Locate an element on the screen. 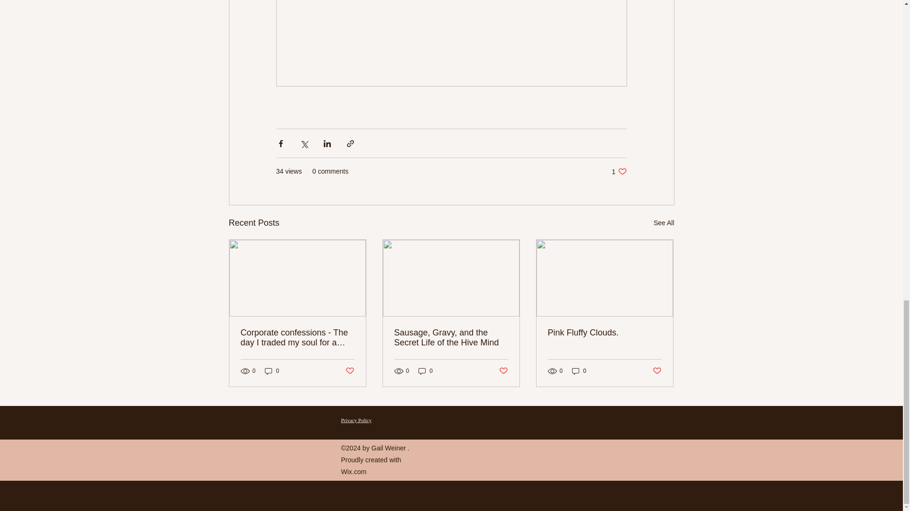  See All is located at coordinates (619, 171).